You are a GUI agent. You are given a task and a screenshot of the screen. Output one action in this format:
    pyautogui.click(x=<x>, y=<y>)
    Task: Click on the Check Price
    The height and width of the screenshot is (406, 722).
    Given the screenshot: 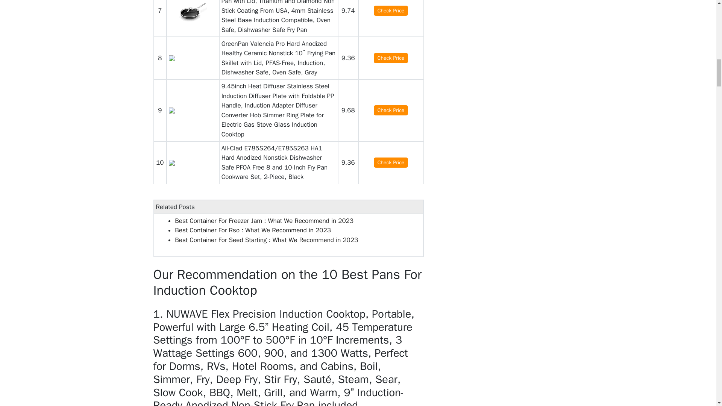 What is the action you would take?
    pyautogui.click(x=391, y=110)
    